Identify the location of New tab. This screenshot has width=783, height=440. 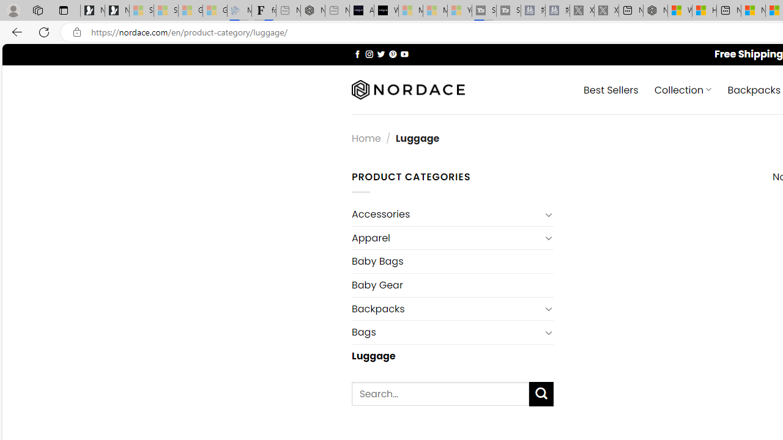
(729, 11).